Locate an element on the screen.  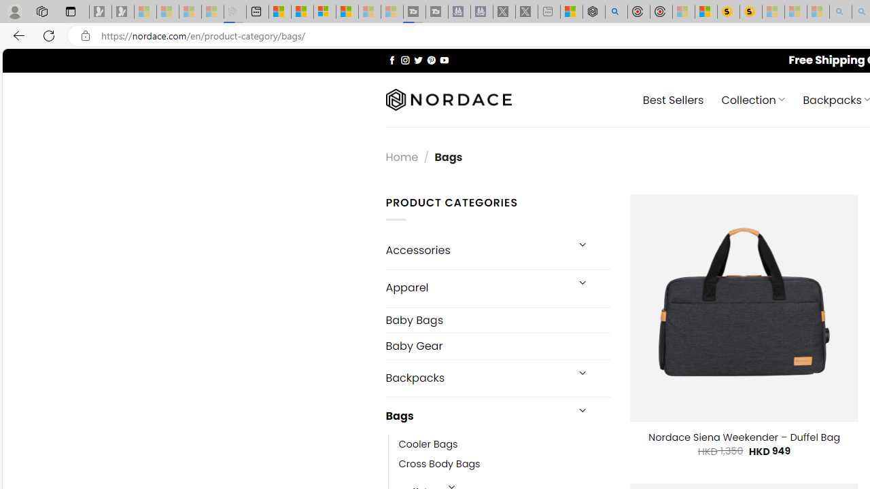
Streaming Coverage | T3 - Sleeping is located at coordinates (414, 12).